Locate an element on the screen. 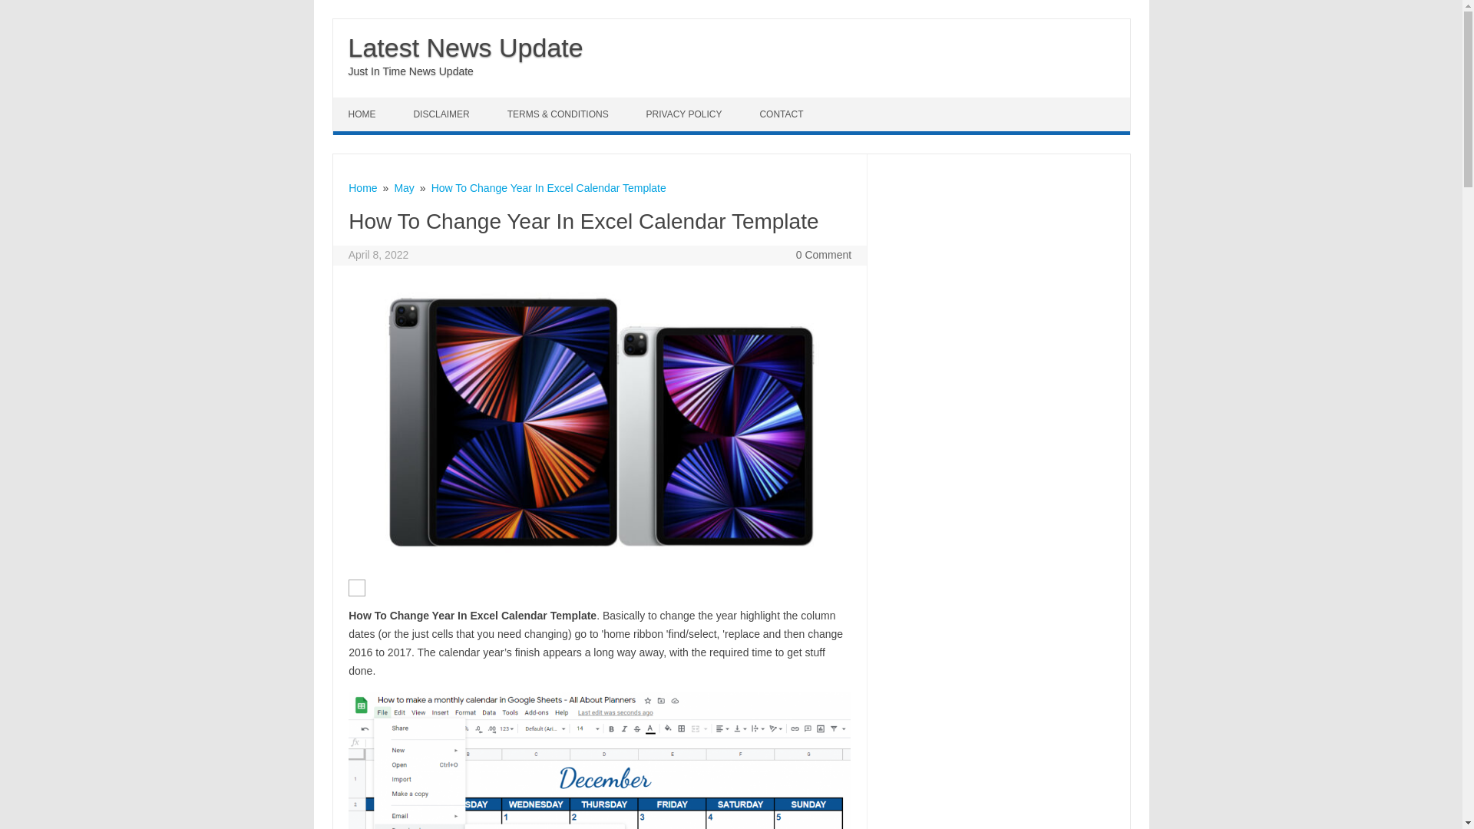 The height and width of the screenshot is (829, 1474). May is located at coordinates (404, 187).